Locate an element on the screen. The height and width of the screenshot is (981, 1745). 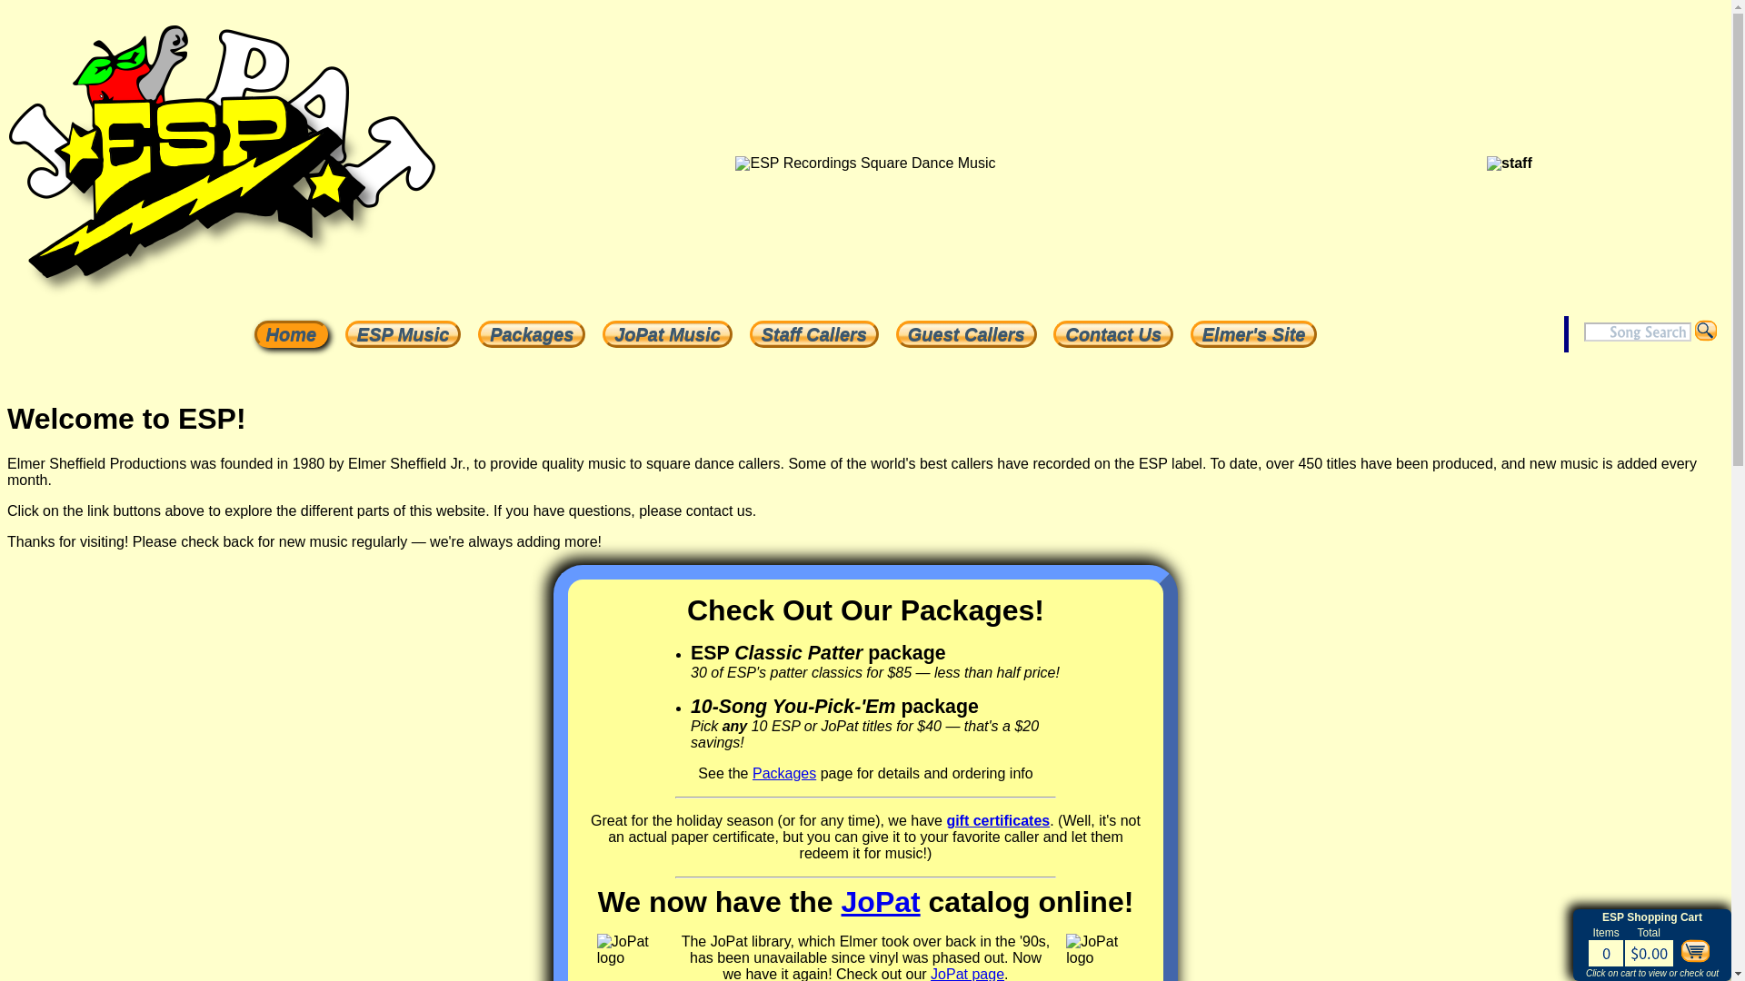
JoPat page is located at coordinates (967, 974).